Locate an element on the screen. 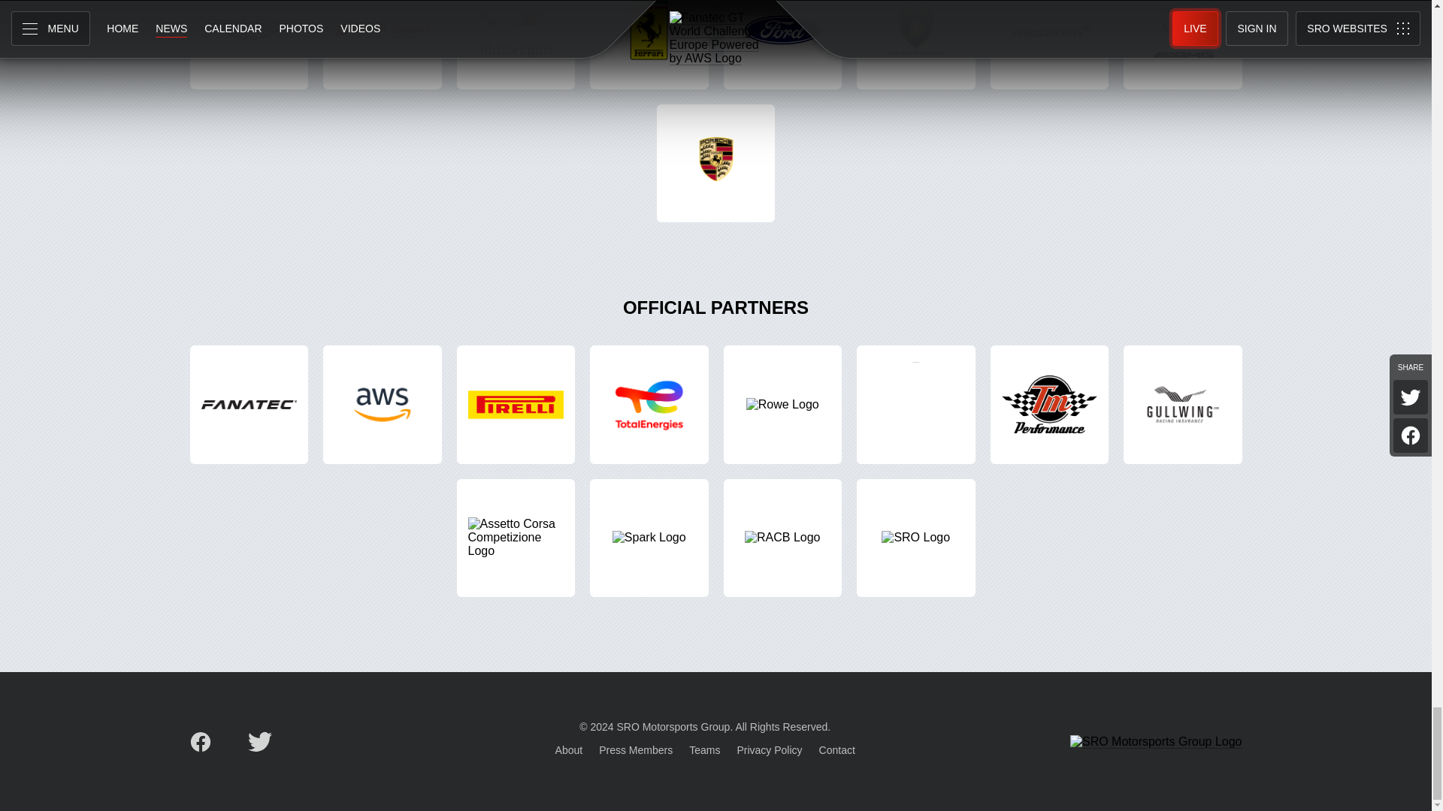  Gullwing is located at coordinates (1183, 404).